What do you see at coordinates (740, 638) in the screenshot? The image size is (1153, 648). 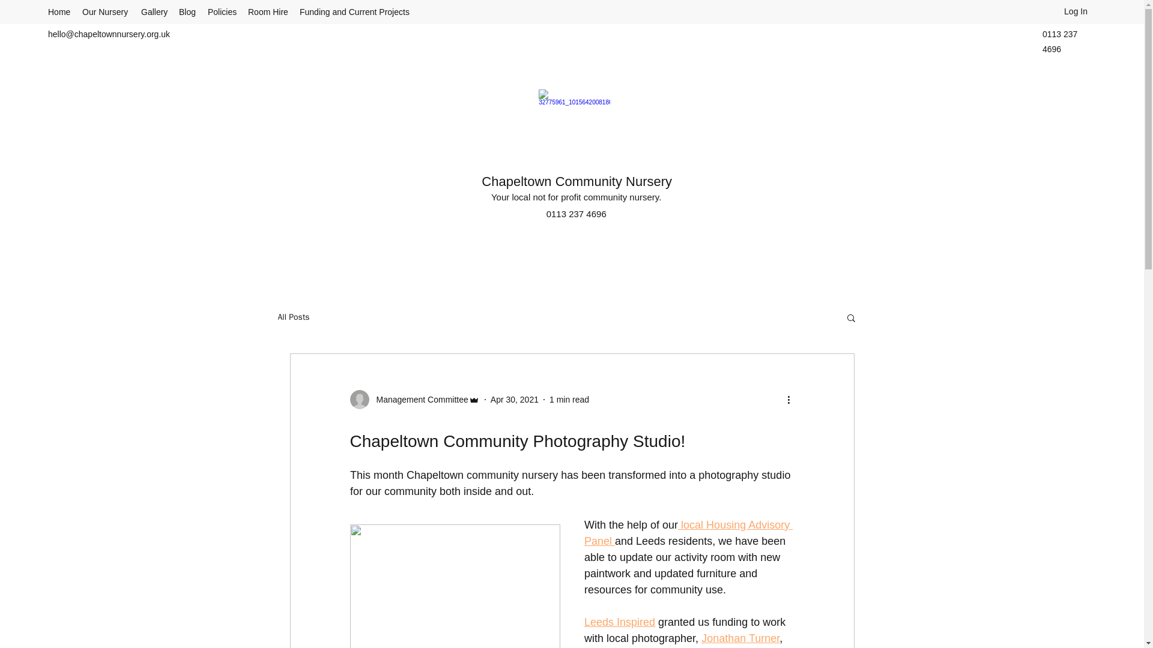 I see `Jonathan Turner` at bounding box center [740, 638].